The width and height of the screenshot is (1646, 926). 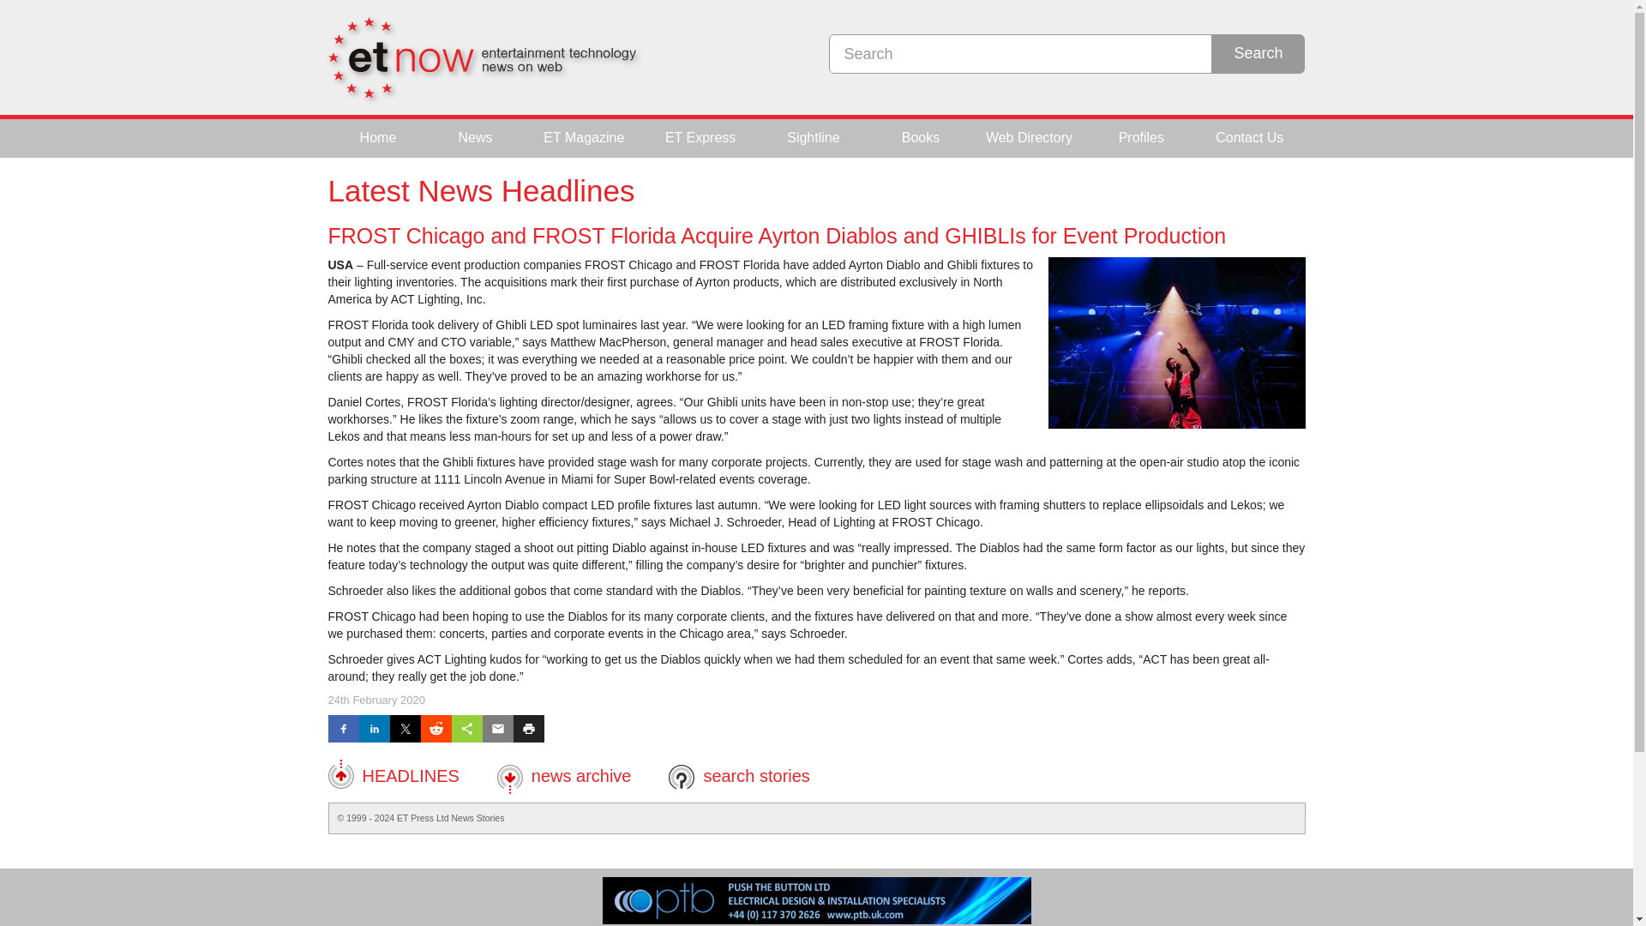 I want to click on Profiles, so click(x=1142, y=138).